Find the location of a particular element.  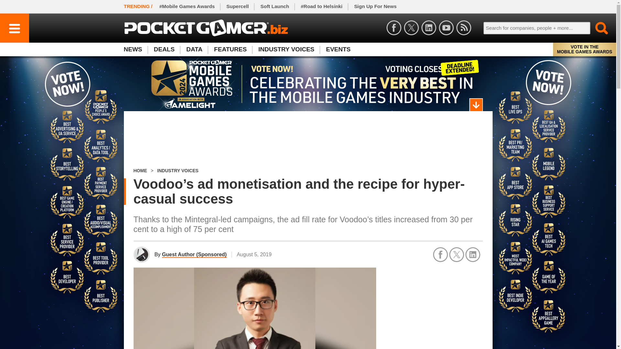

INDUSTRY VOICES is located at coordinates (287, 49).